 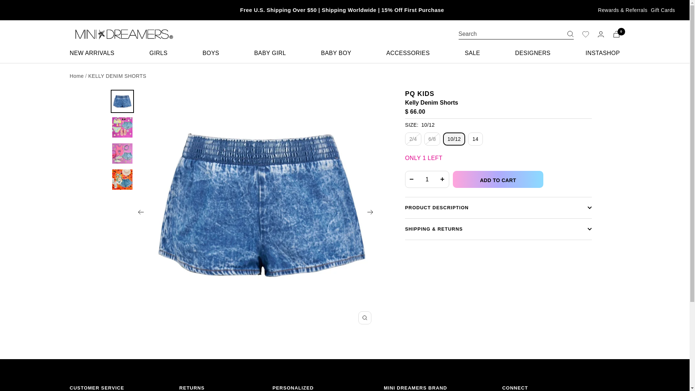 I want to click on DESIGNERS, so click(x=532, y=53).